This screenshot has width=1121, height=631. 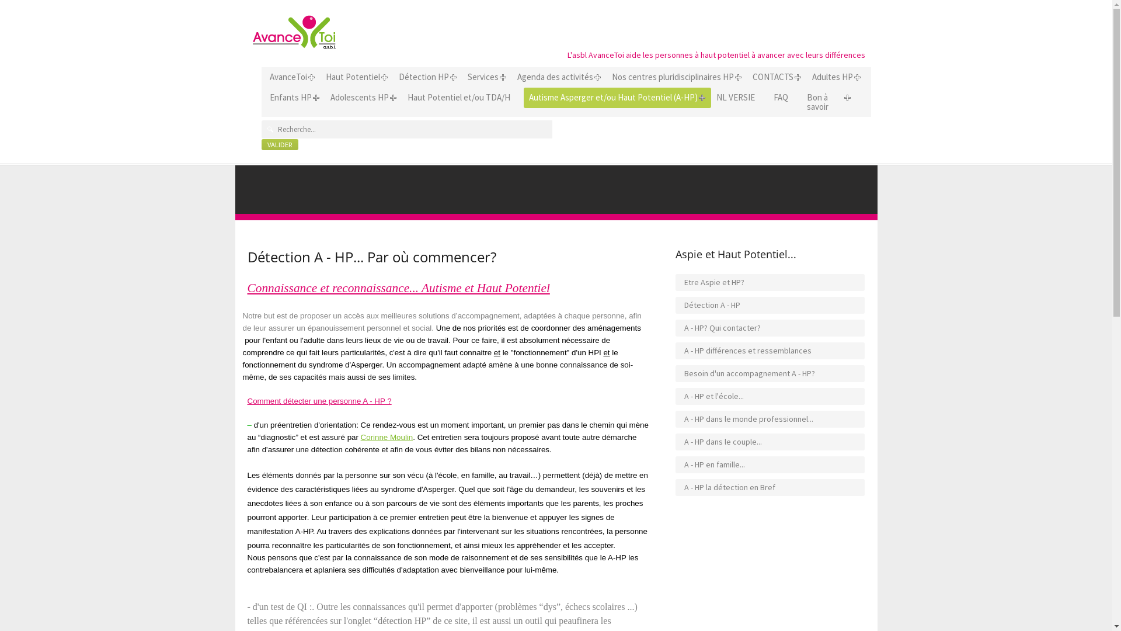 I want to click on FAQ, so click(x=781, y=98).